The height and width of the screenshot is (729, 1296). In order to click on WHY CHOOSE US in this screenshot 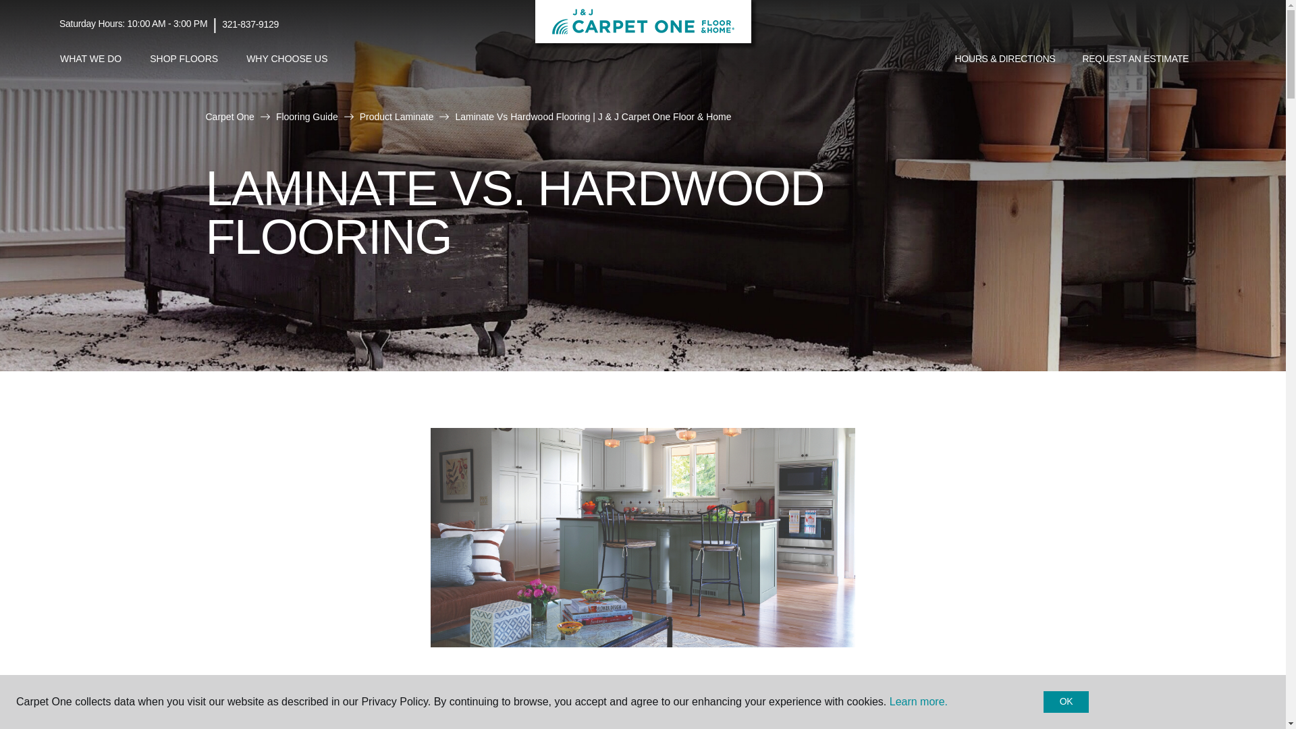, I will do `click(286, 59)`.